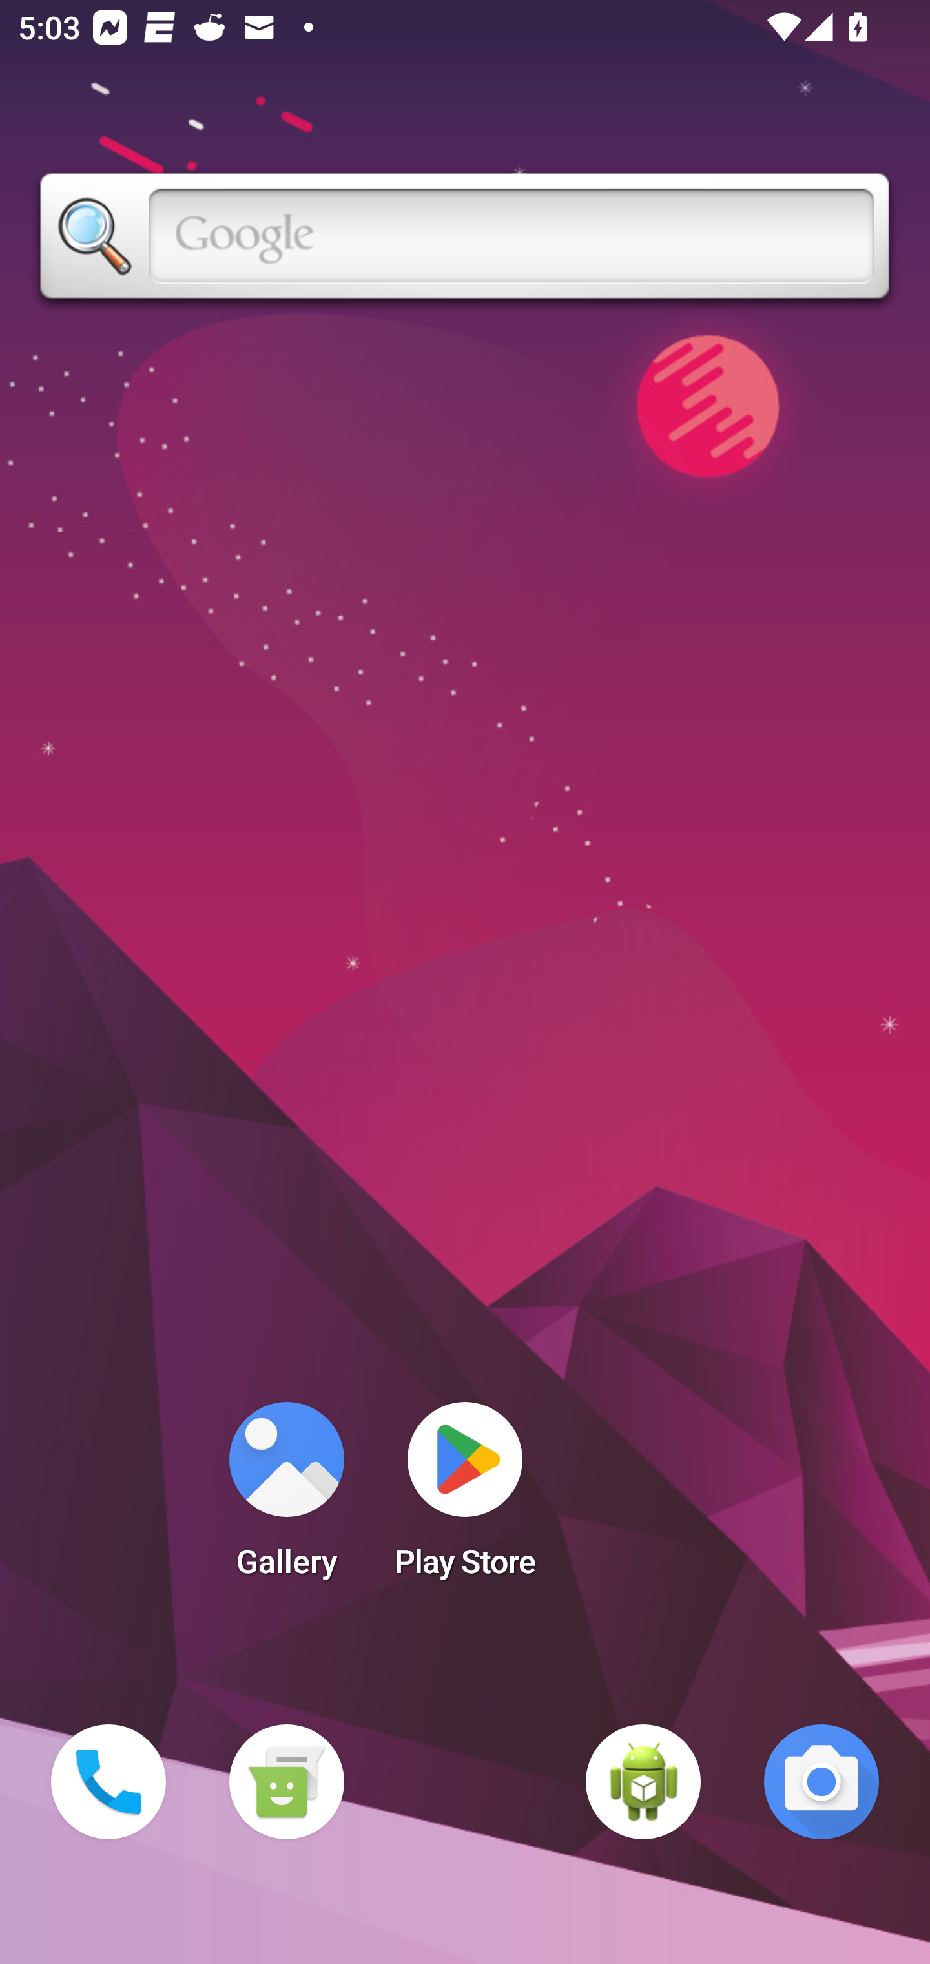 Image resolution: width=930 pixels, height=1964 pixels. I want to click on Phone, so click(108, 1782).